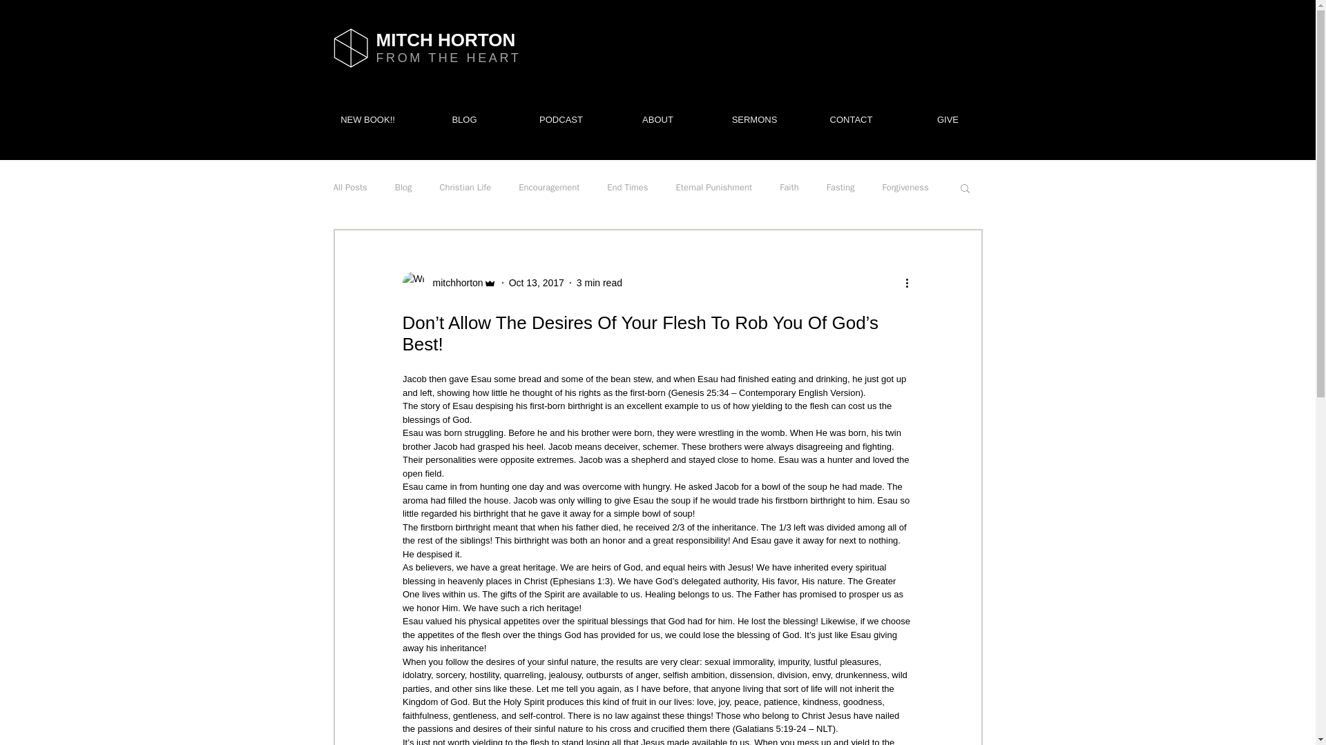  What do you see at coordinates (789, 188) in the screenshot?
I see `Faith` at bounding box center [789, 188].